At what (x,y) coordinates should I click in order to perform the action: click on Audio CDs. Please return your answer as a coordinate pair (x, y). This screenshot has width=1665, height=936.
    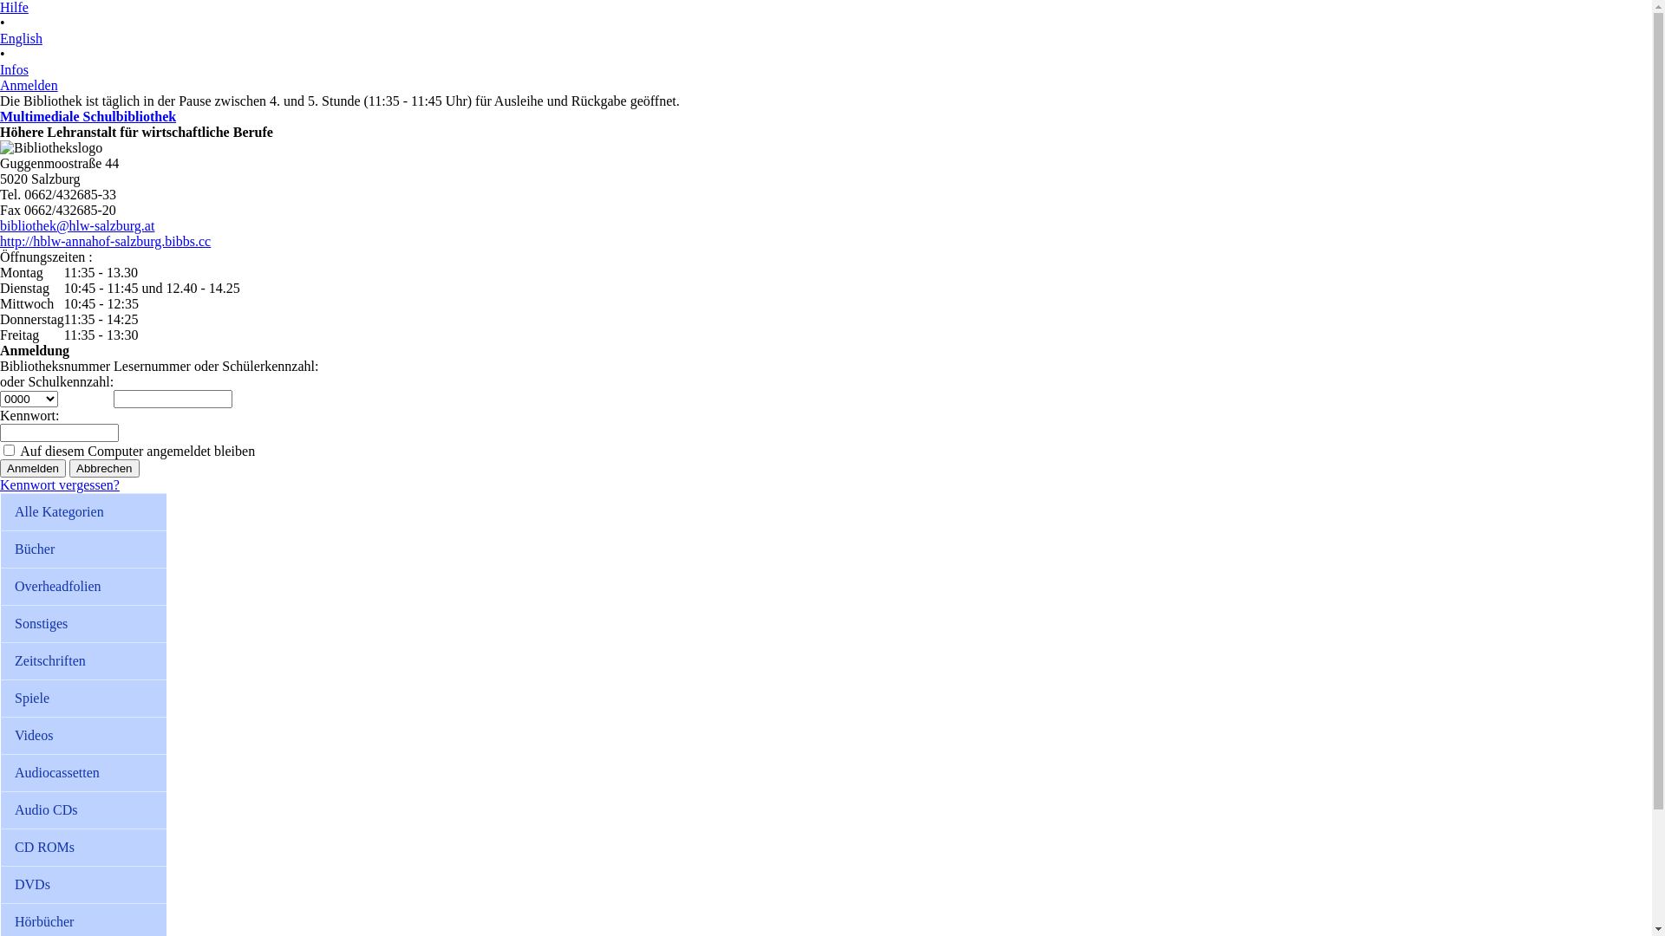
    Looking at the image, I should click on (83, 809).